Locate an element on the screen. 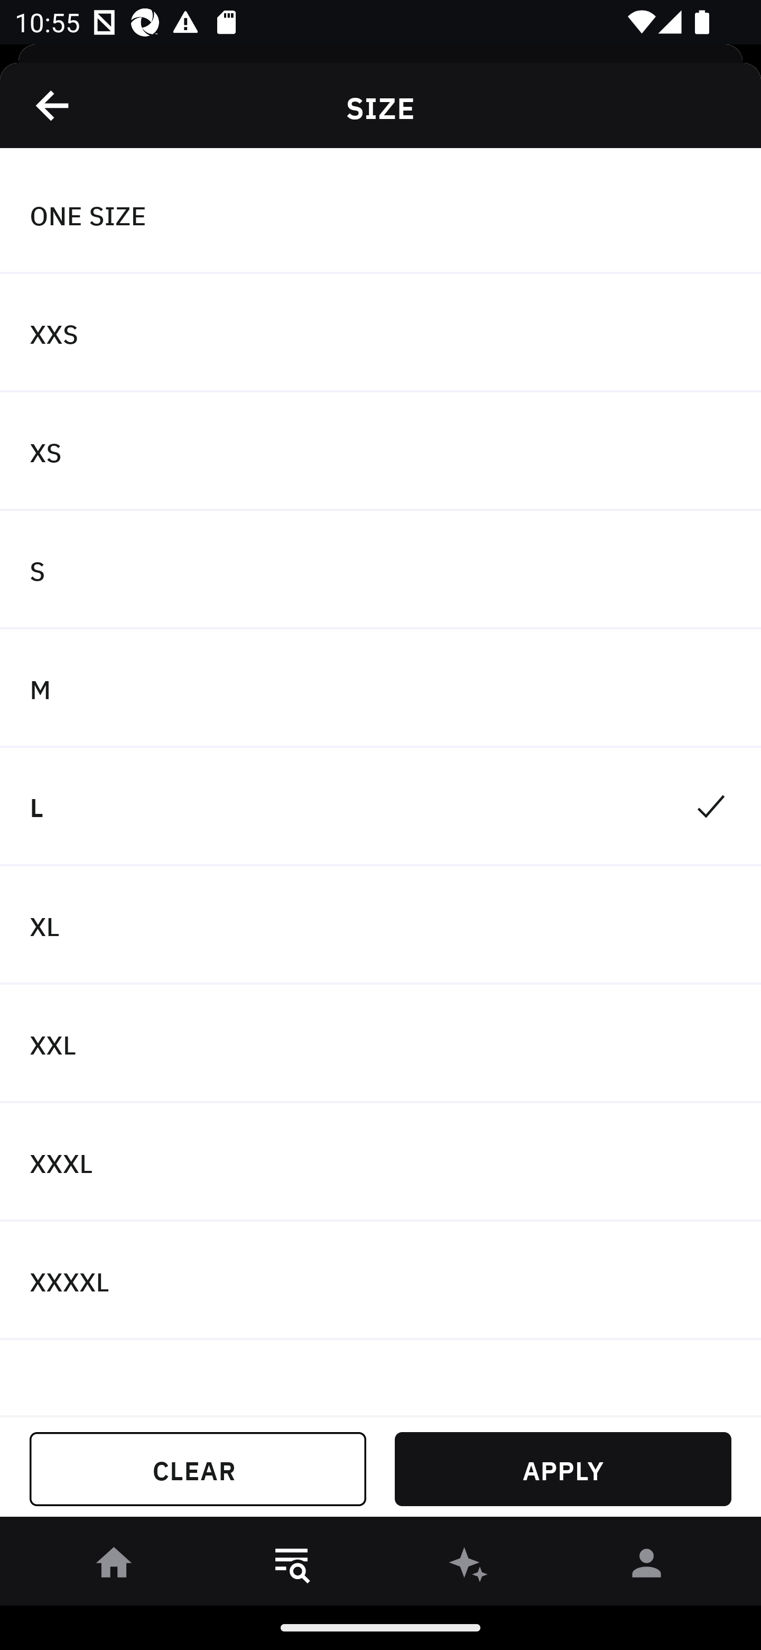 The width and height of the screenshot is (761, 1650). S is located at coordinates (380, 570).